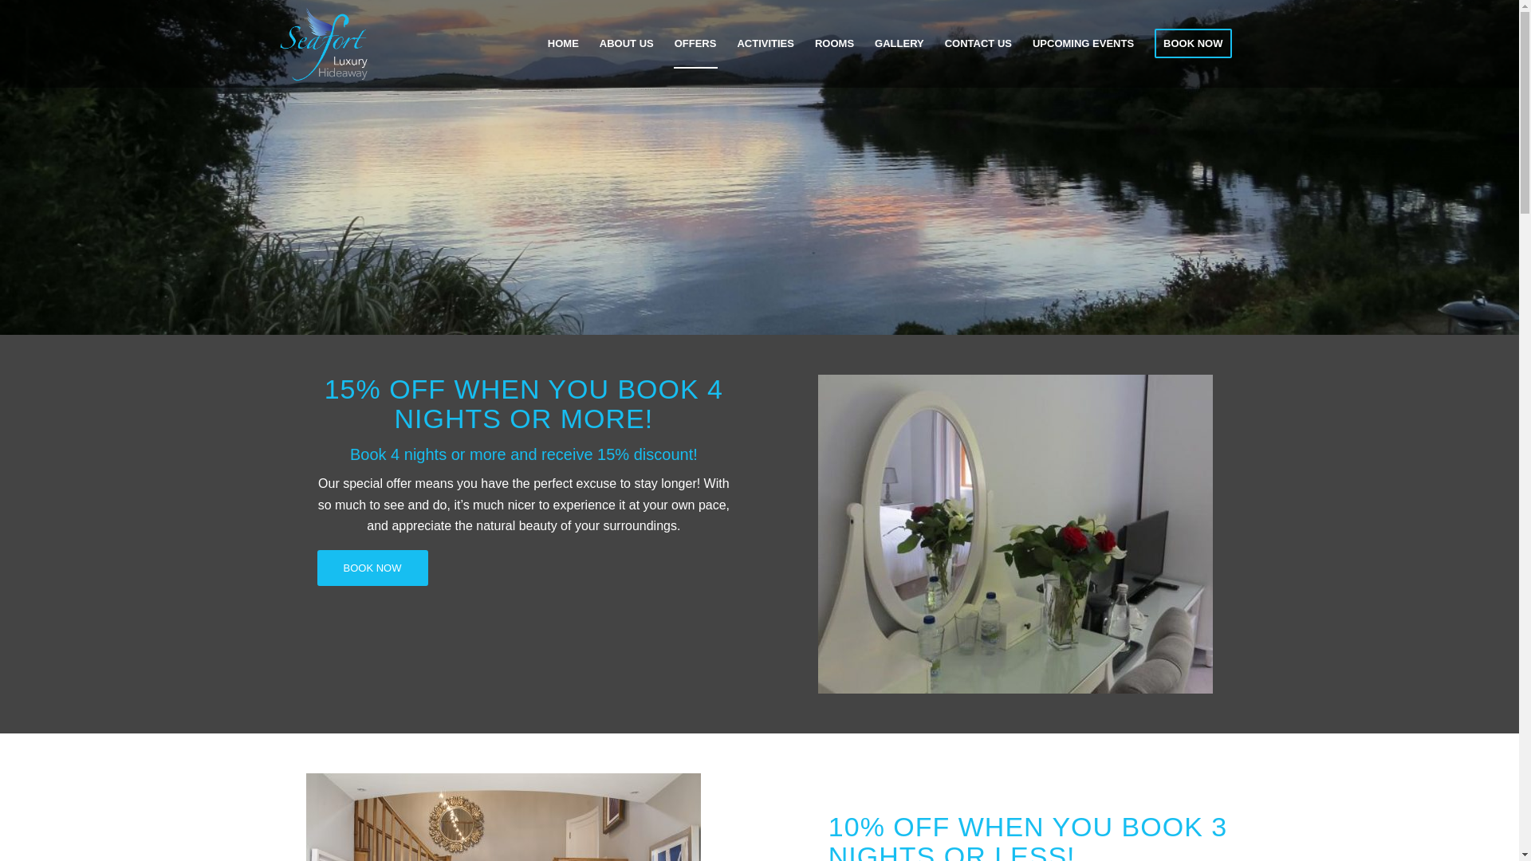 This screenshot has height=861, width=1531. What do you see at coordinates (1083, 44) in the screenshot?
I see `UPCOMING EVENTS` at bounding box center [1083, 44].